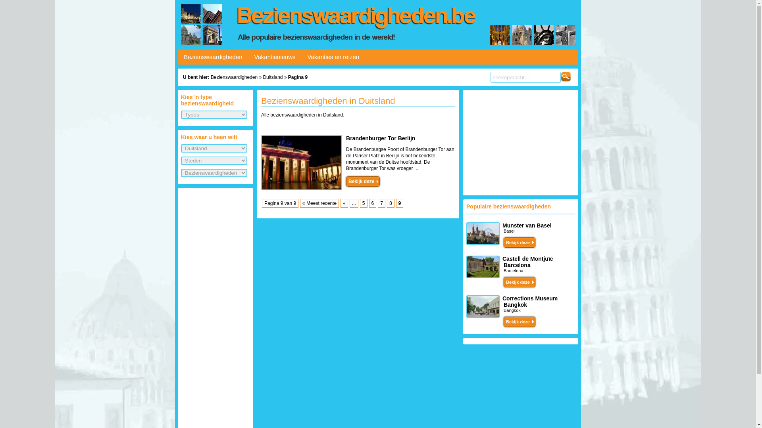 This screenshot has width=762, height=428. I want to click on Advertisement, so click(521, 143).